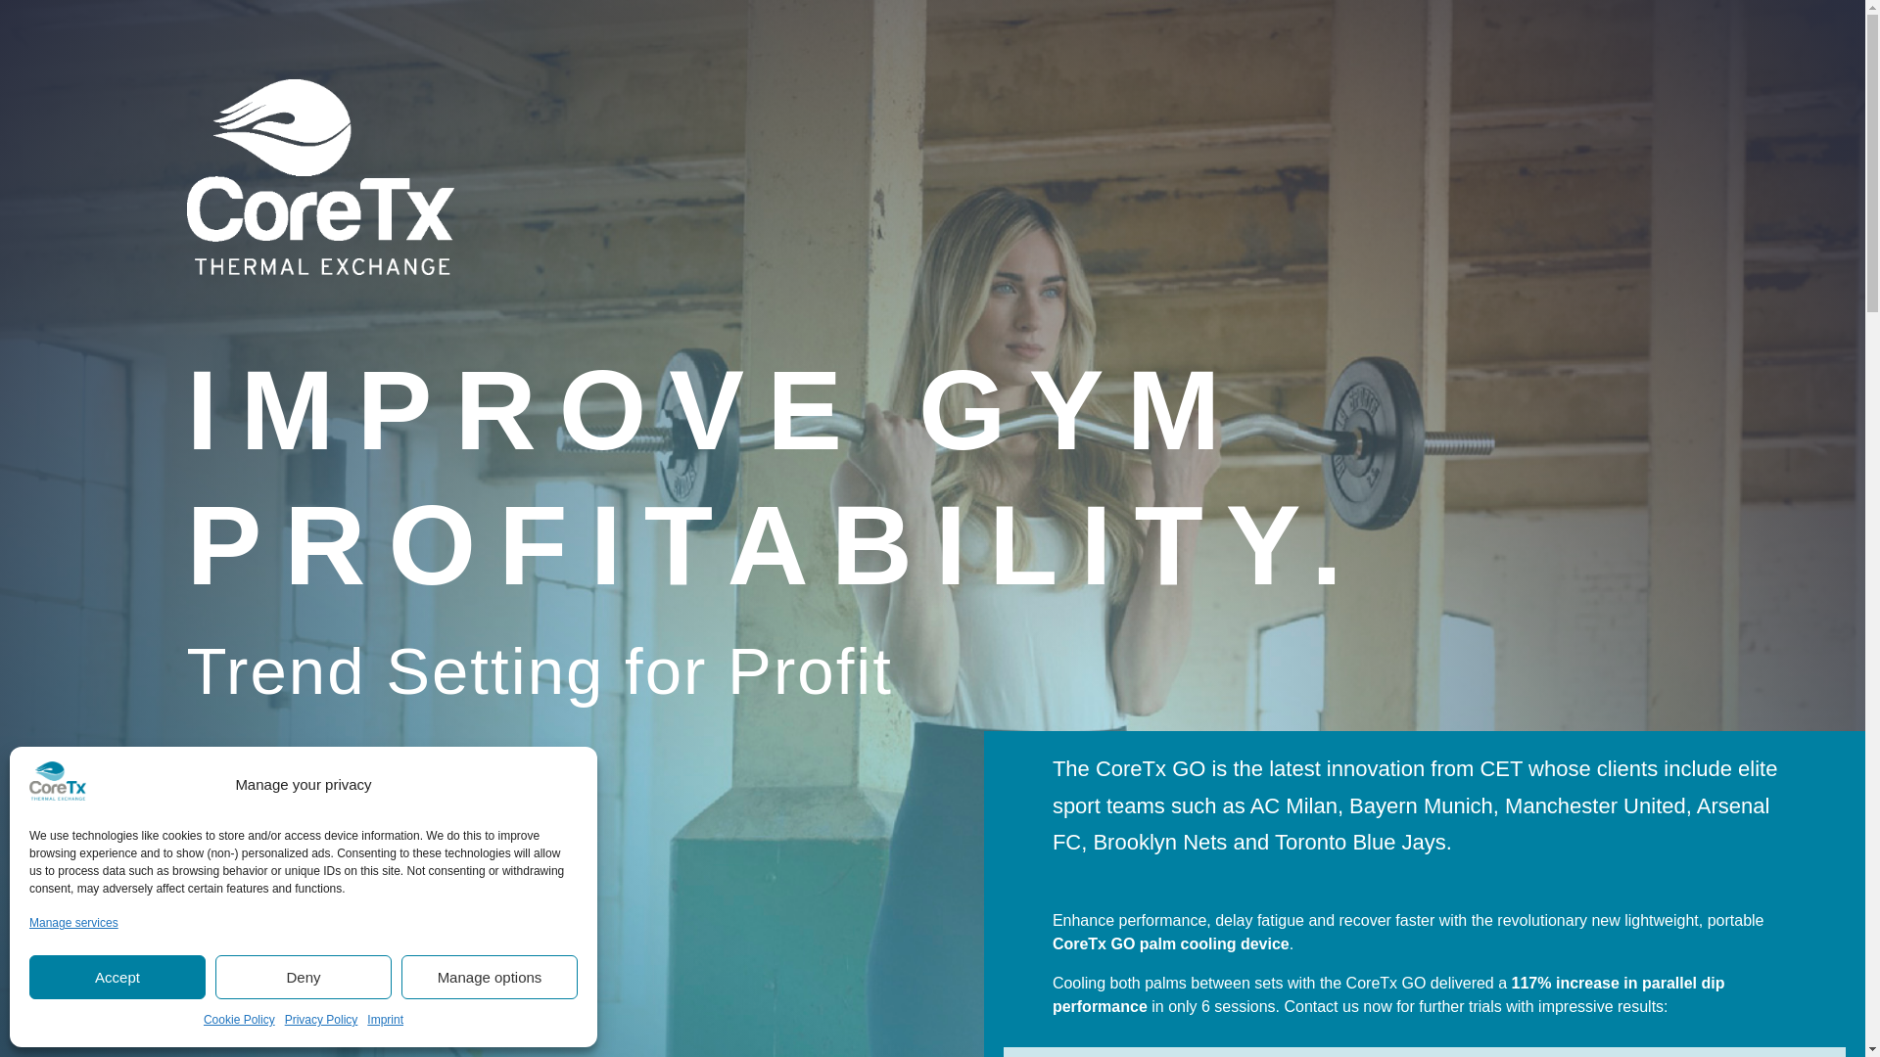  What do you see at coordinates (319, 176) in the screenshot?
I see `CoreTX-logo-white` at bounding box center [319, 176].